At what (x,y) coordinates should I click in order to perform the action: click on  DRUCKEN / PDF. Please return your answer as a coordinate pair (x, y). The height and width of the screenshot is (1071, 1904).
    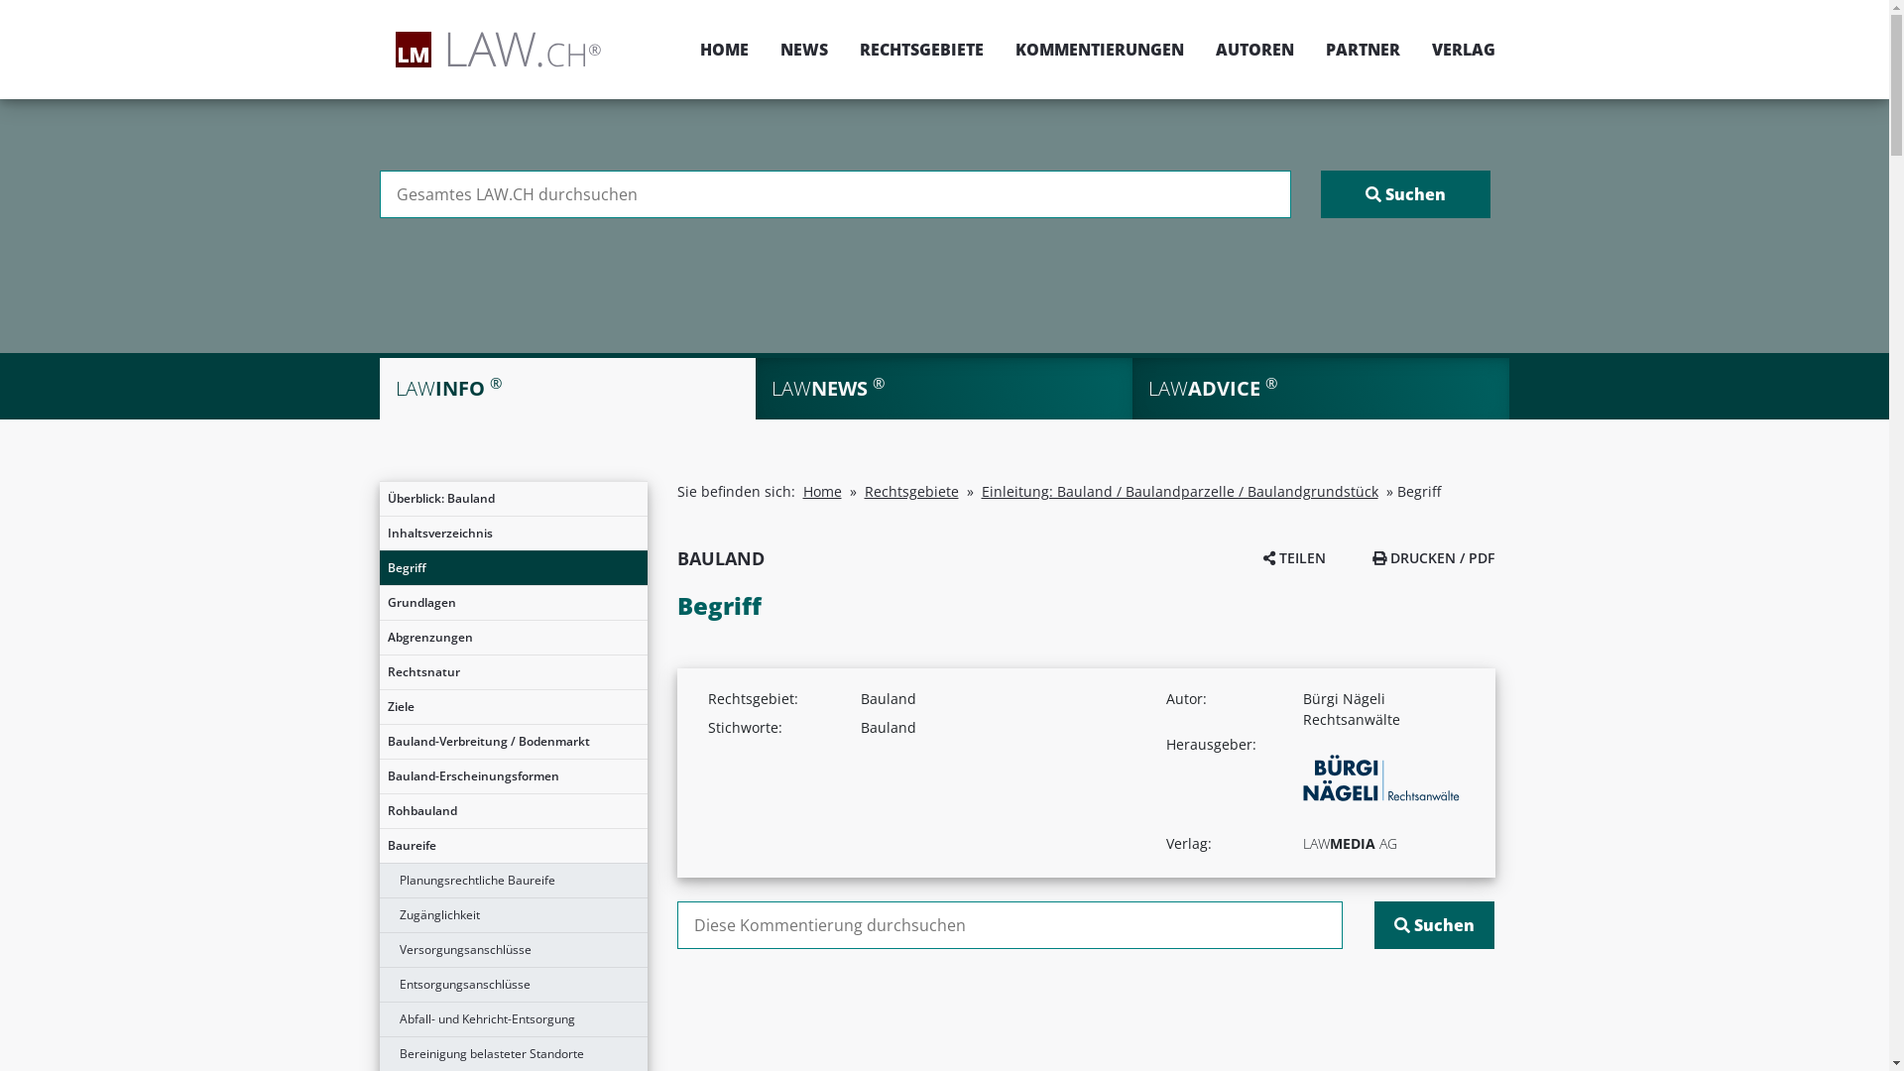
    Looking at the image, I should click on (1434, 557).